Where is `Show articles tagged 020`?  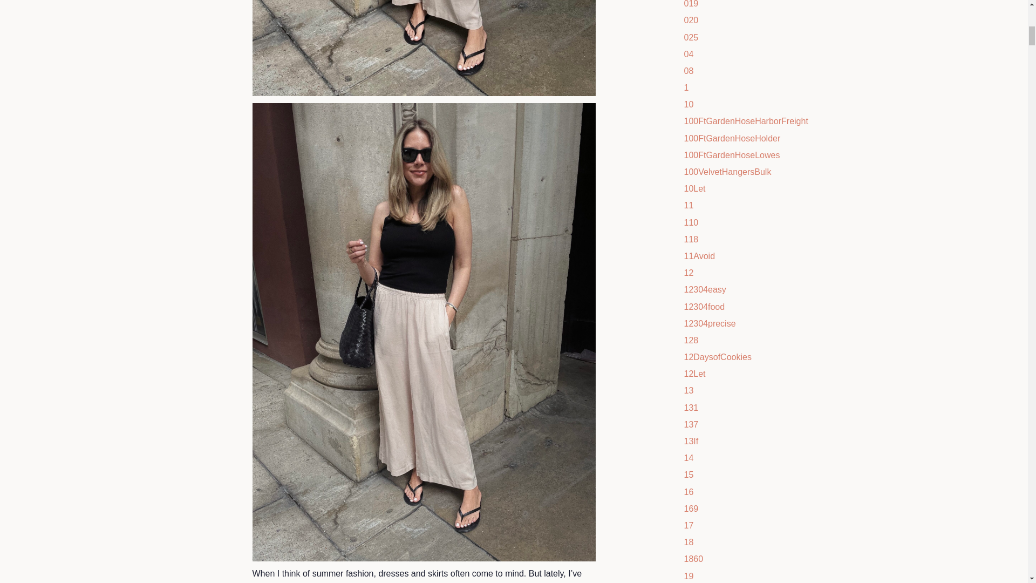 Show articles tagged 020 is located at coordinates (691, 21).